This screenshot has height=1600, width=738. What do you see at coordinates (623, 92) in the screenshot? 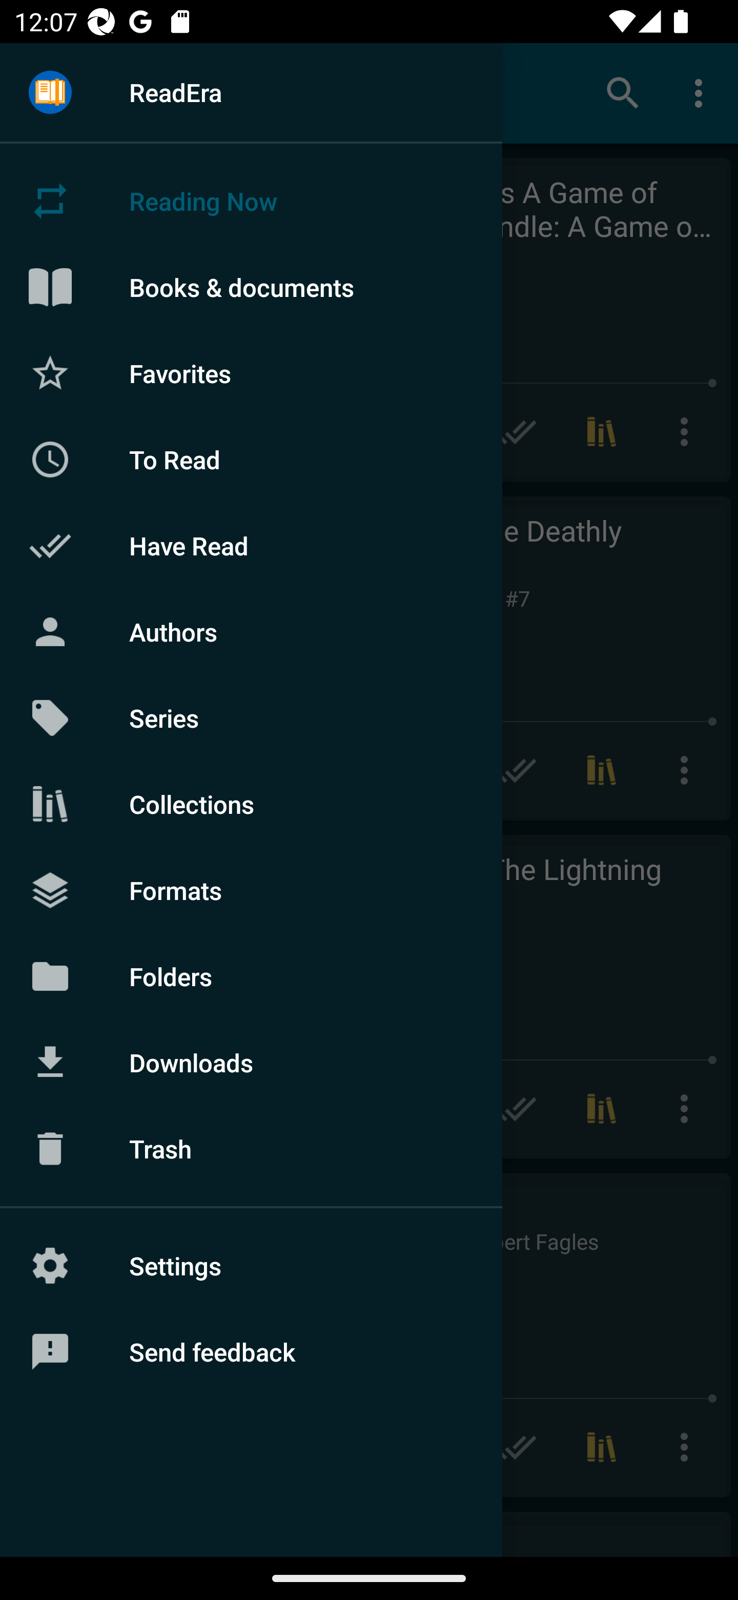
I see `Search books & documents` at bounding box center [623, 92].